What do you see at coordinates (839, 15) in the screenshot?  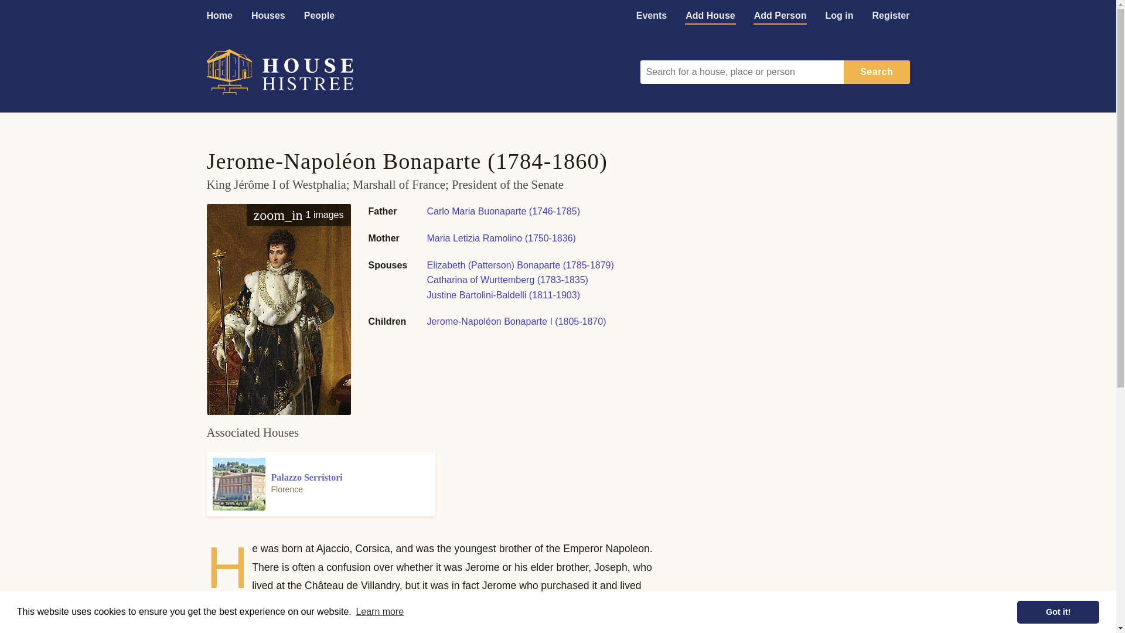 I see `Log in` at bounding box center [839, 15].